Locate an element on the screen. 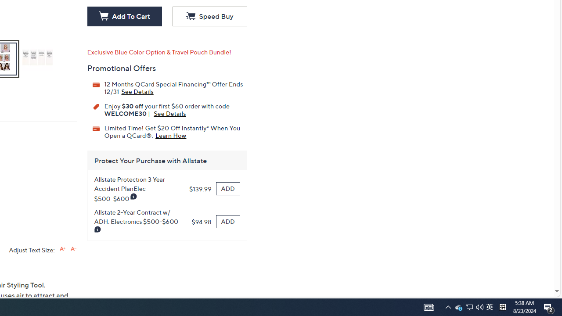  12 Months QCard Special Financing Offer Ends 12/31 is located at coordinates (137, 91).